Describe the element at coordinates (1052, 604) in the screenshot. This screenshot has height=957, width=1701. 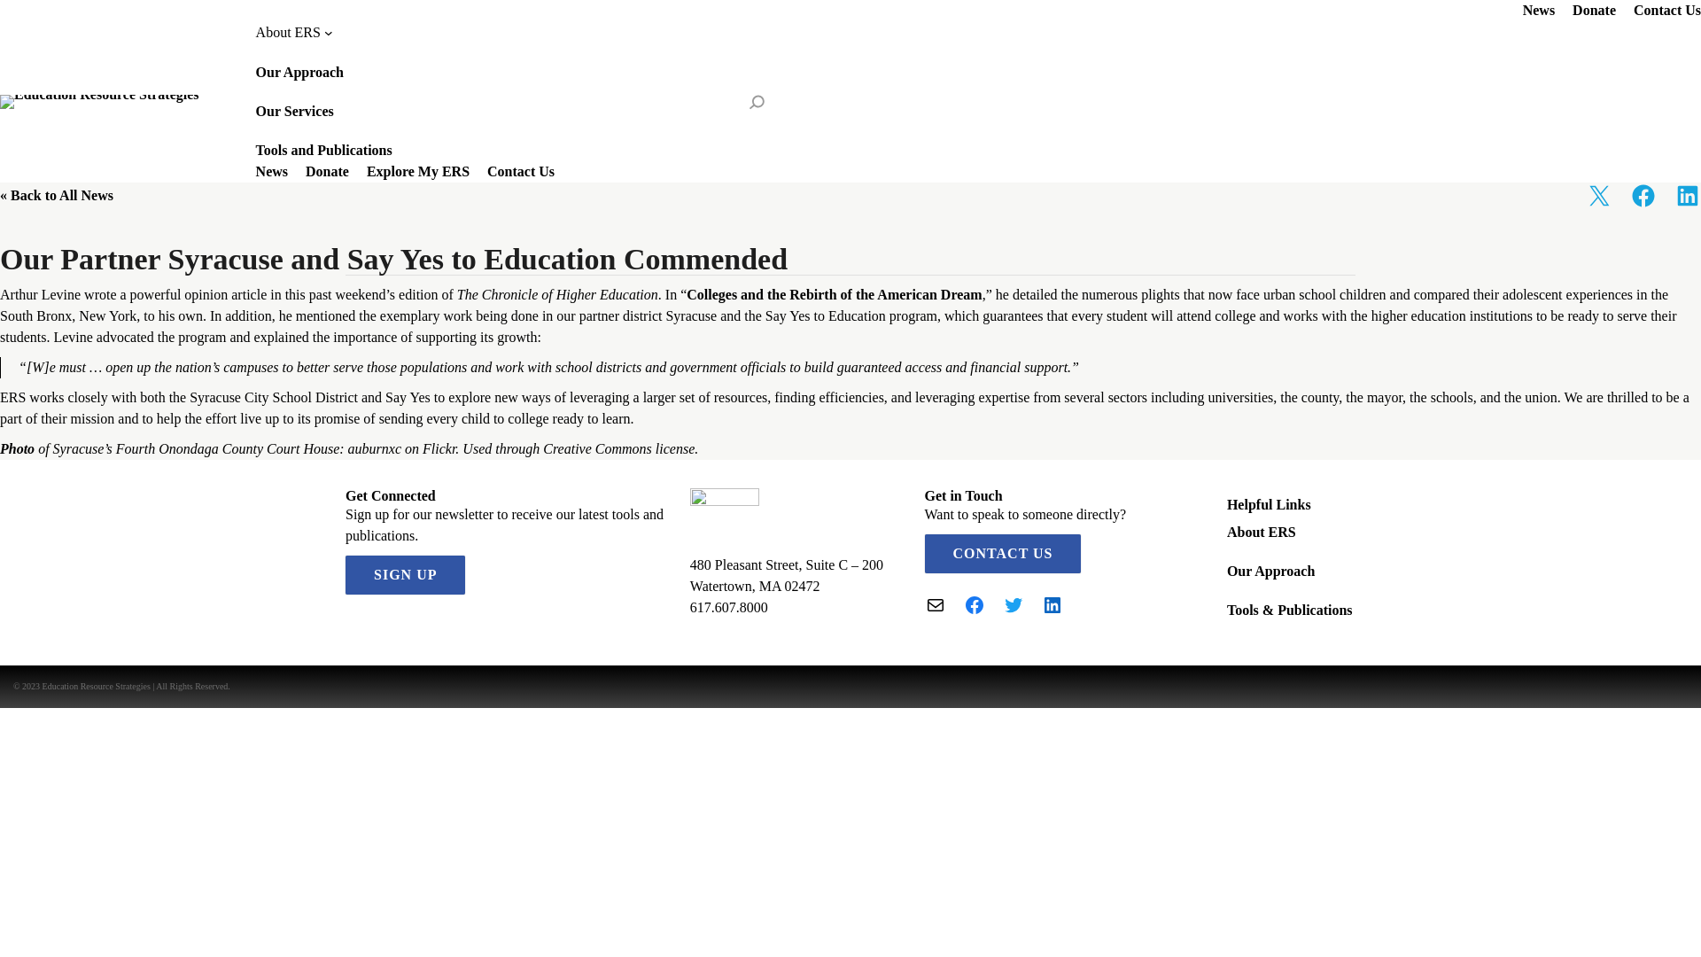
I see `LinkedIn` at that location.